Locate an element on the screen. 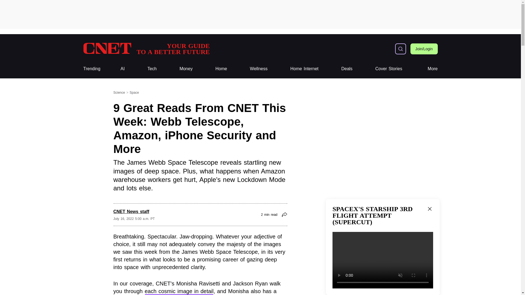  Cover Stories is located at coordinates (146, 49).